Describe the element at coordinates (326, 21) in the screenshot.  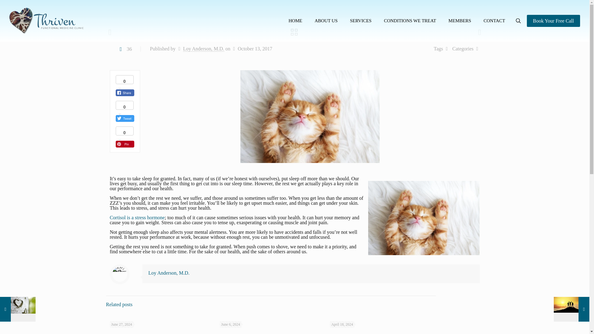
I see `ABOUT US` at that location.